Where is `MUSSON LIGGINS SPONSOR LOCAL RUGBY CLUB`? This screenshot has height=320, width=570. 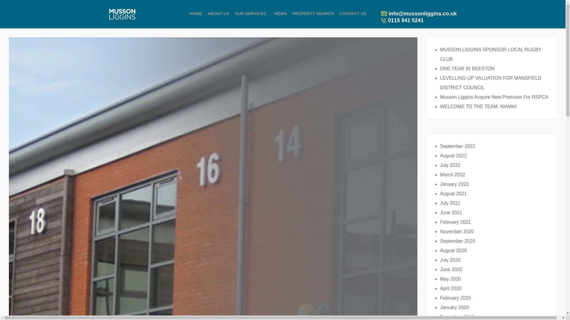 MUSSON LIGGINS SPONSOR LOCAL RUGBY CLUB is located at coordinates (490, 54).